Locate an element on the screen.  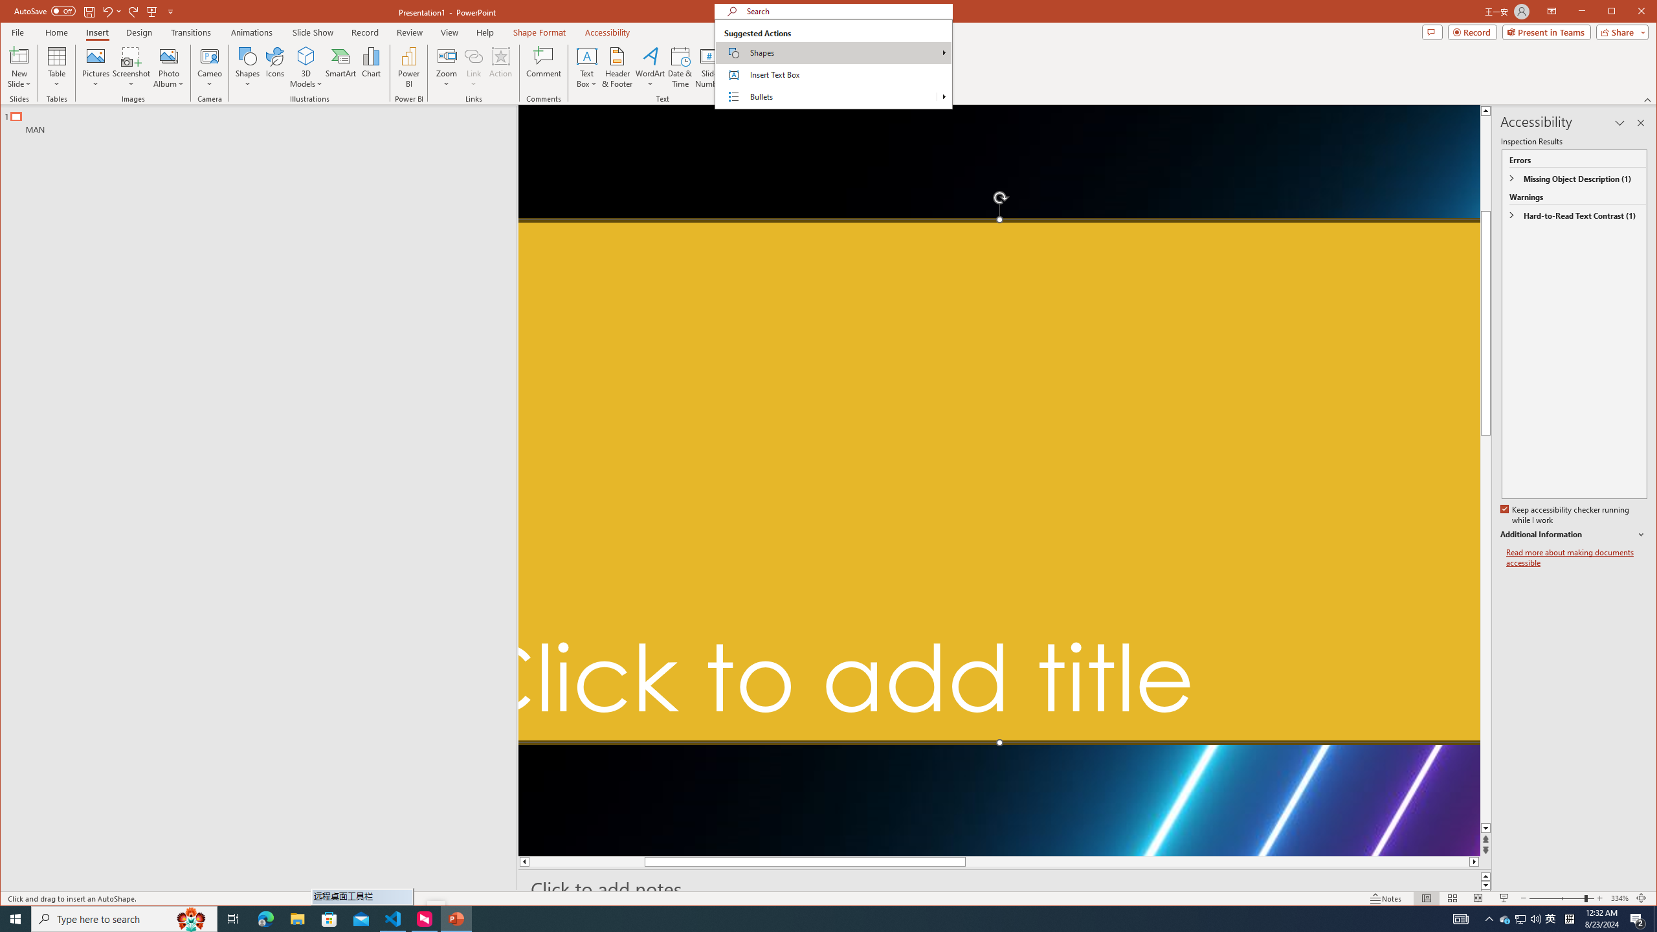
New Photo Album... is located at coordinates (168, 56).